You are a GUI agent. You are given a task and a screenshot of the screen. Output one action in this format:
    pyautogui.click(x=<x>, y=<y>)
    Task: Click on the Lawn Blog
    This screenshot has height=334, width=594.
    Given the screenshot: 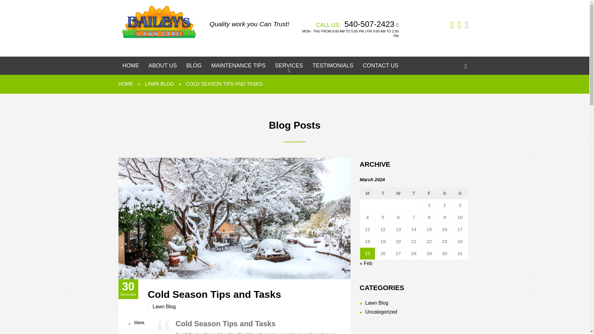 What is the action you would take?
    pyautogui.click(x=164, y=306)
    